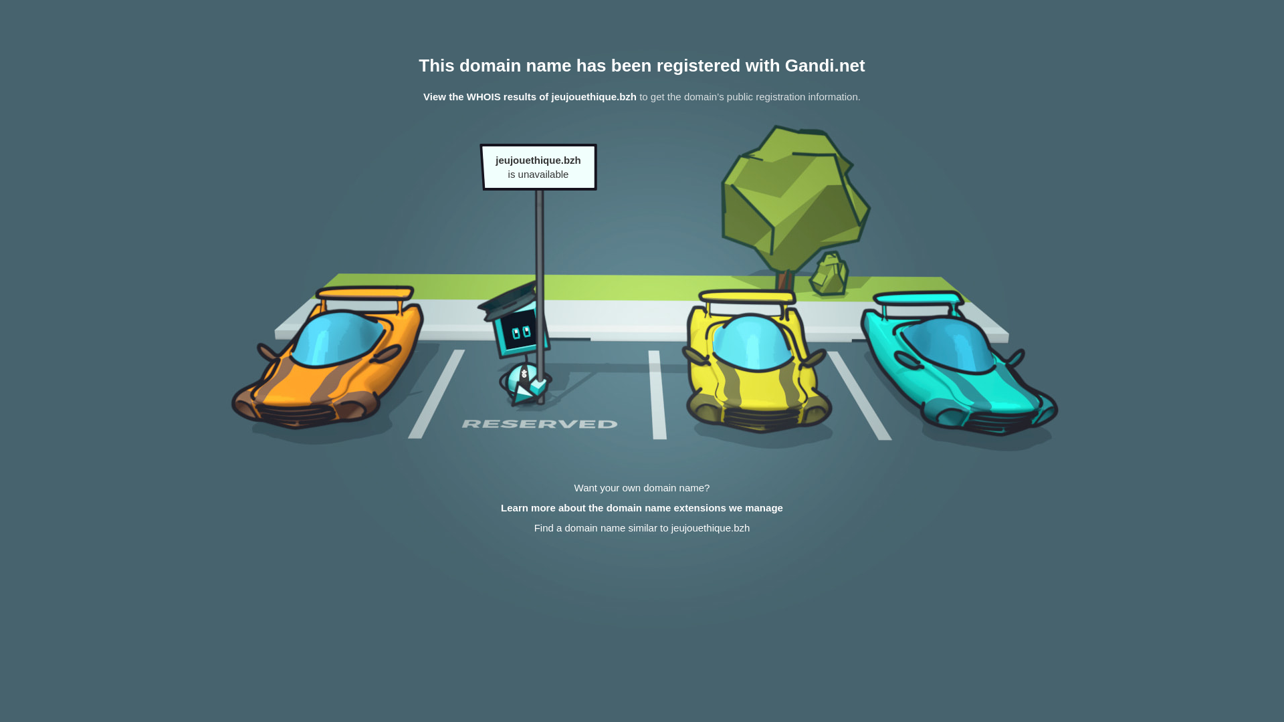 The width and height of the screenshot is (1284, 722). I want to click on View the WHOIS results of jeujouethique.bzh, so click(530, 96).